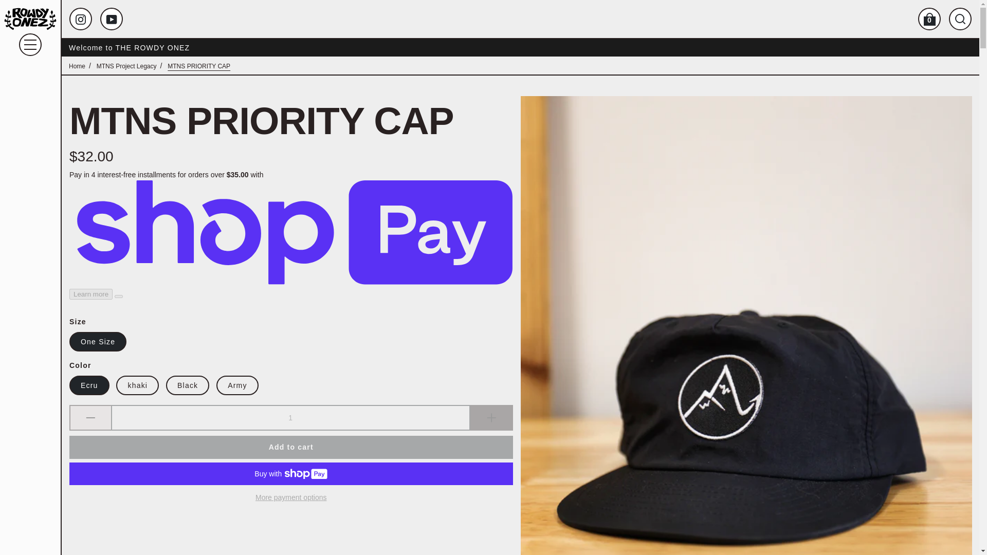 The height and width of the screenshot is (555, 987). Describe the element at coordinates (291, 447) in the screenshot. I see `Add to cart` at that location.